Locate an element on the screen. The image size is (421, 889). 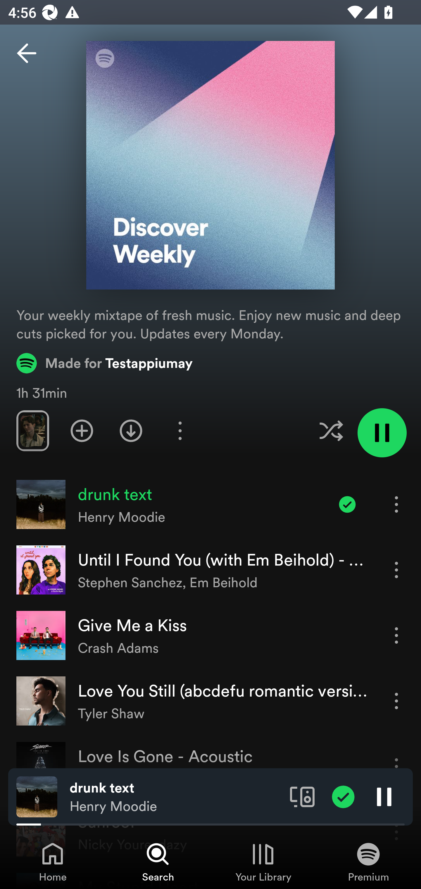
More options for playlist Discover Weekly is located at coordinates (180, 430).